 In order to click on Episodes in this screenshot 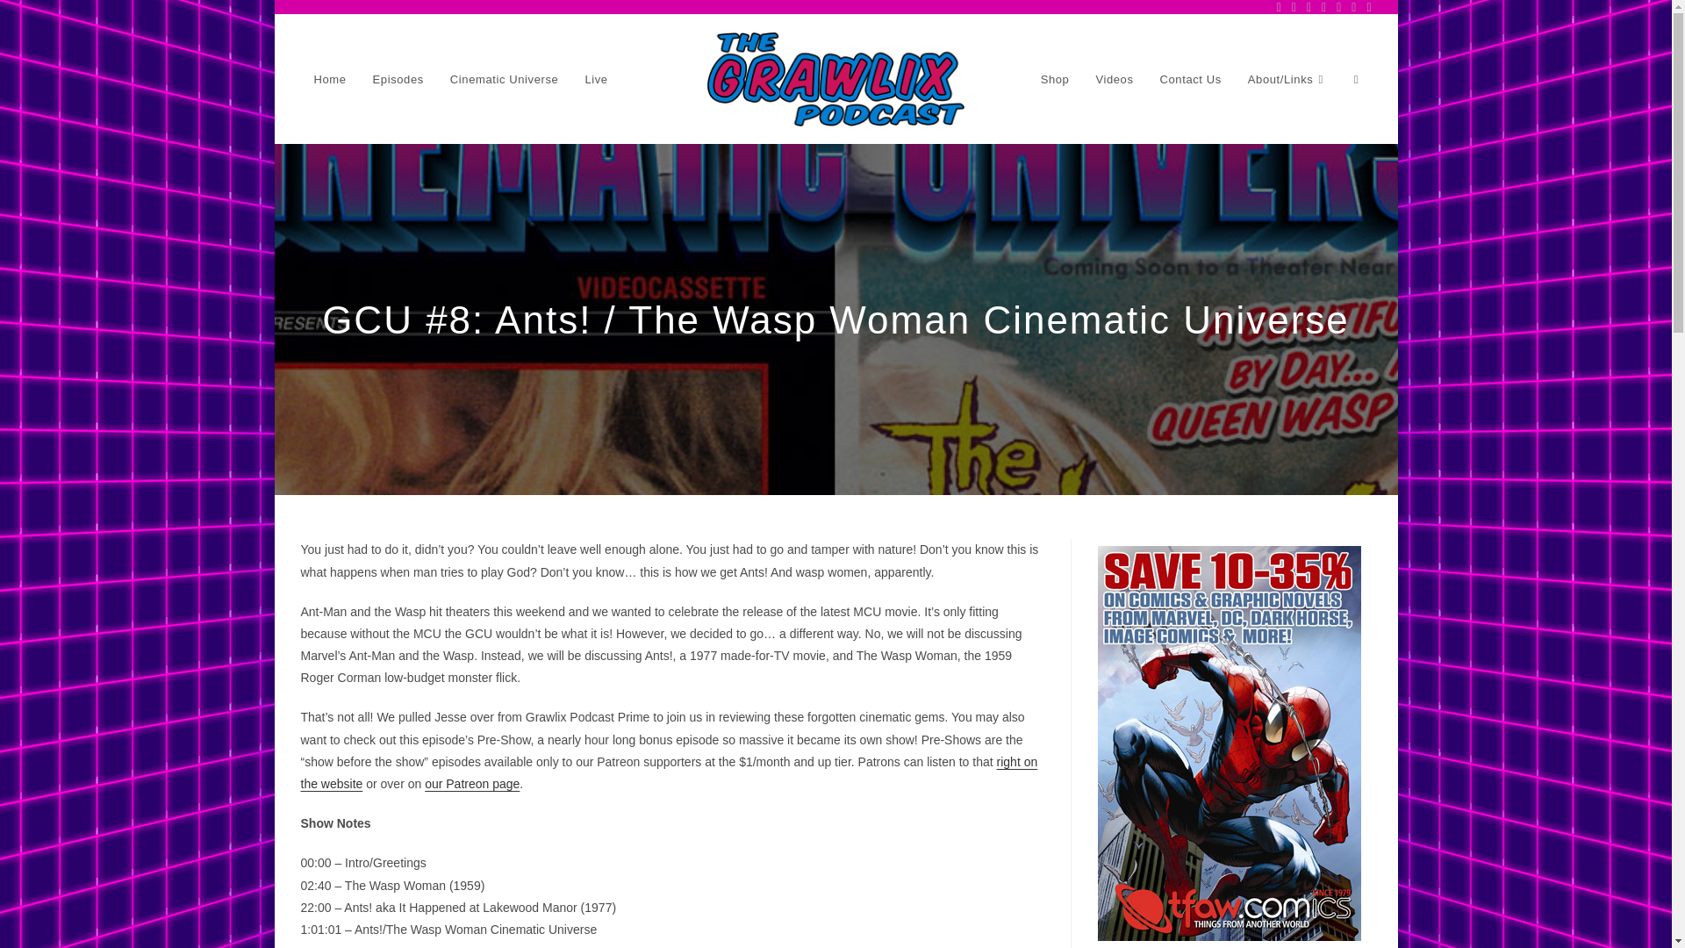, I will do `click(398, 80)`.